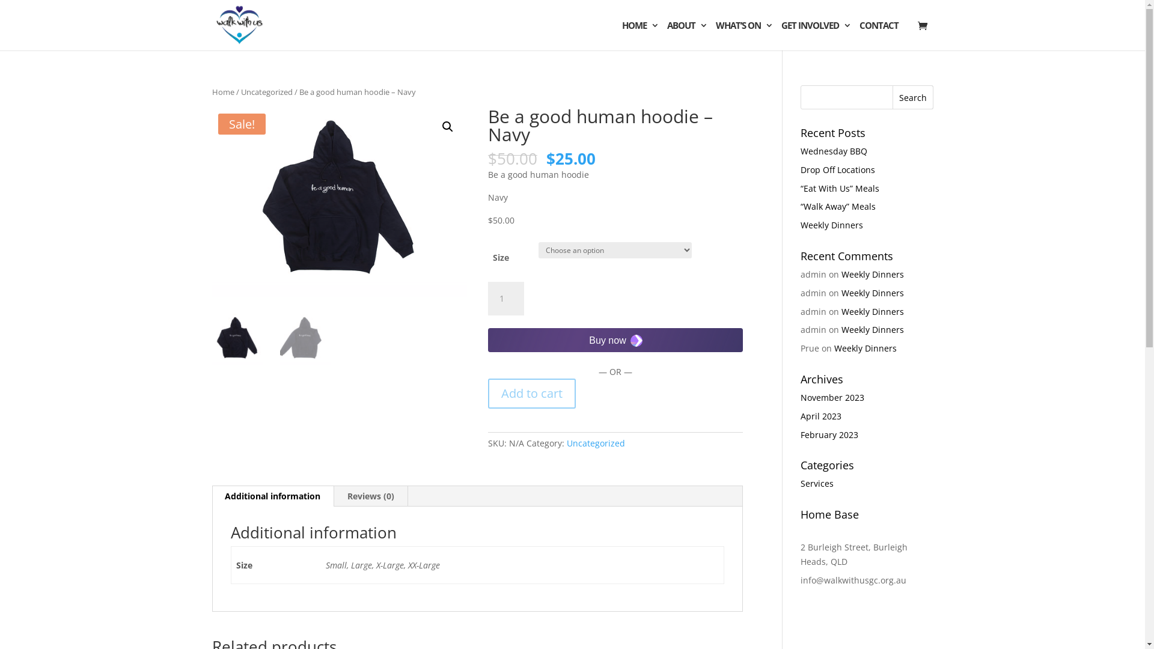  I want to click on Services, so click(817, 483).